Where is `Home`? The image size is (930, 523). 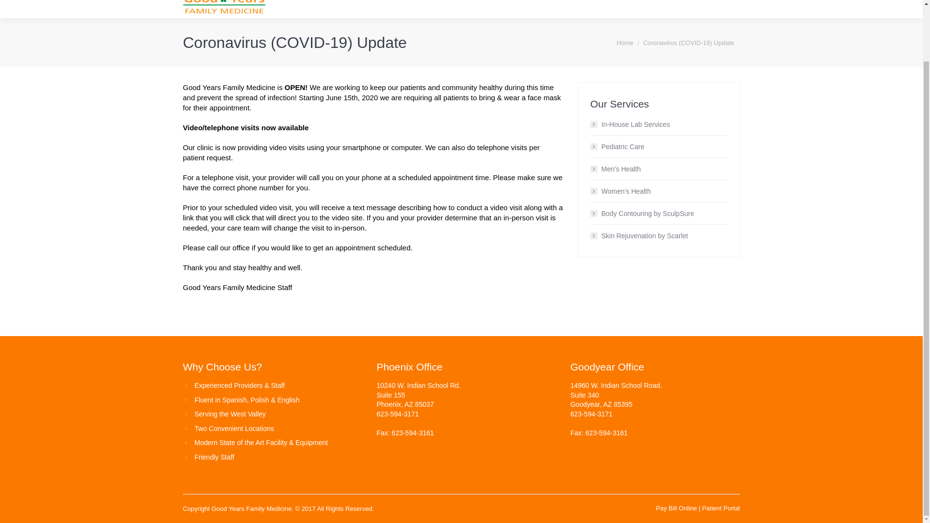 Home is located at coordinates (384, 9).